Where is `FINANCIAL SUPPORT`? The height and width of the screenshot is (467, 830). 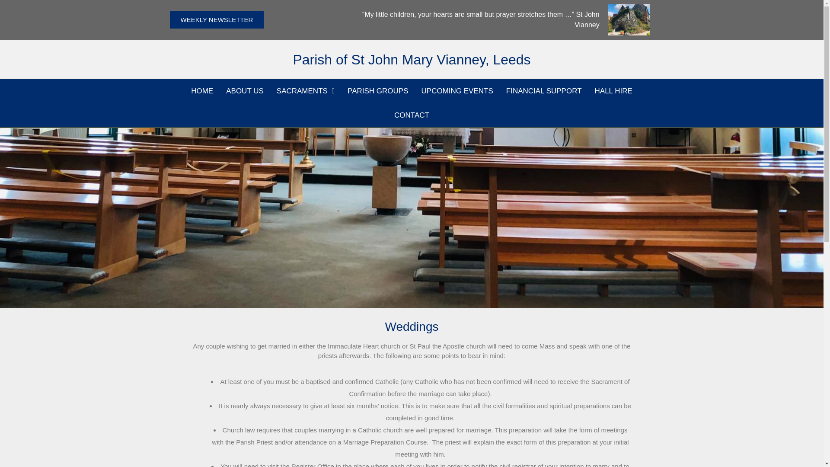 FINANCIAL SUPPORT is located at coordinates (544, 91).